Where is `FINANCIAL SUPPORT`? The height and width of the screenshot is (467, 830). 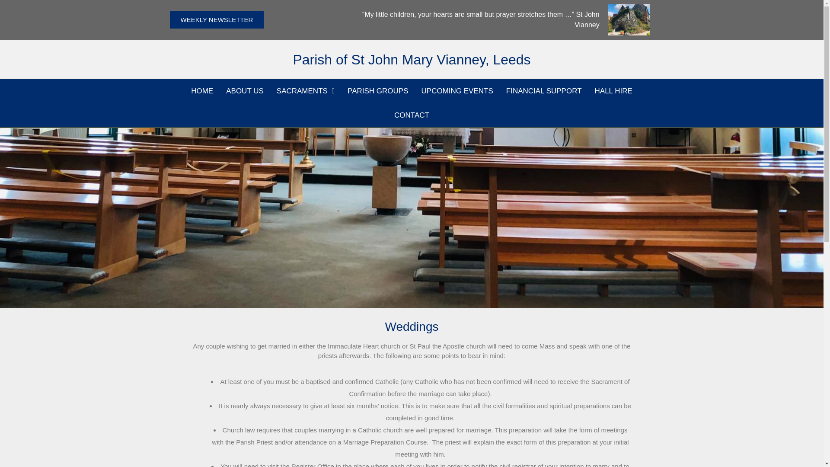 FINANCIAL SUPPORT is located at coordinates (544, 91).